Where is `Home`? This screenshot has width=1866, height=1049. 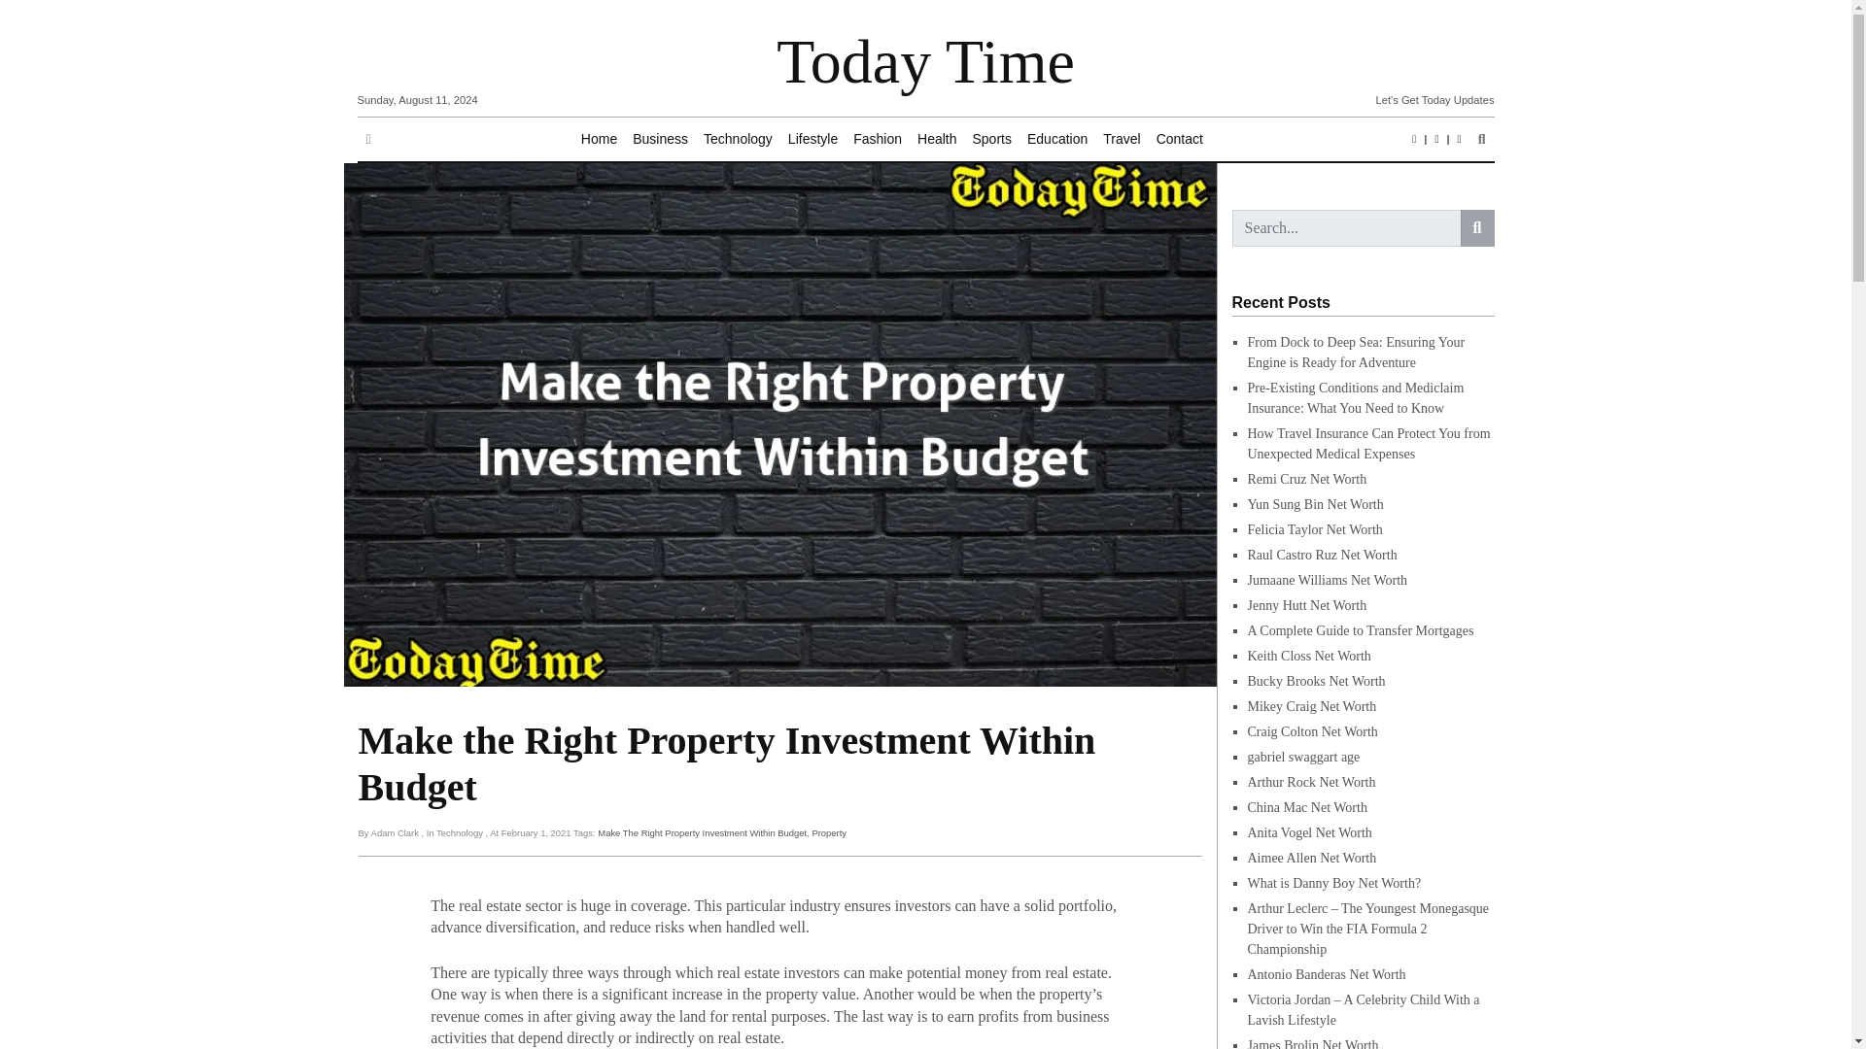
Home is located at coordinates (599, 140).